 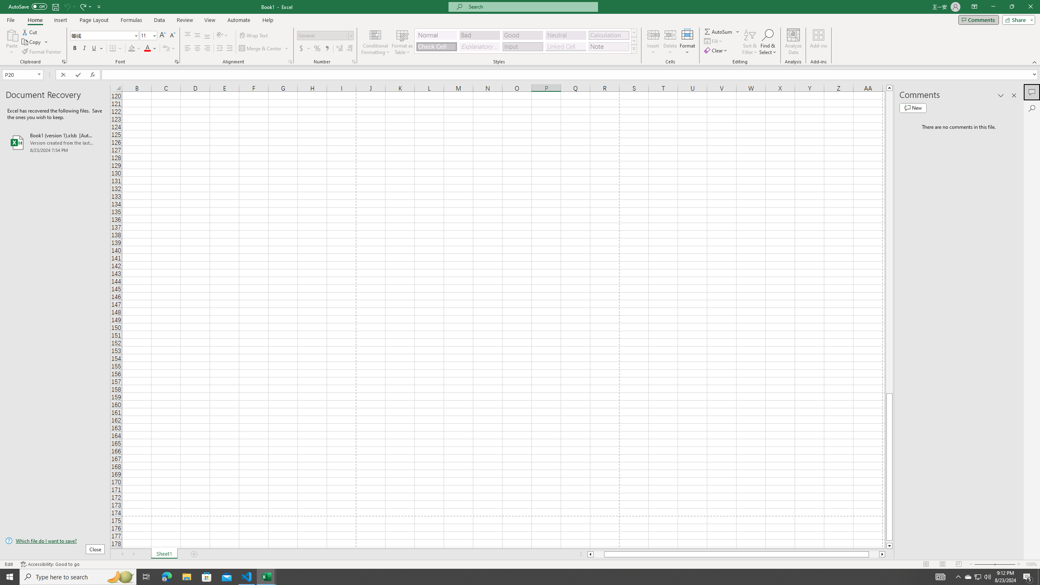 I want to click on Align Left, so click(x=188, y=49).